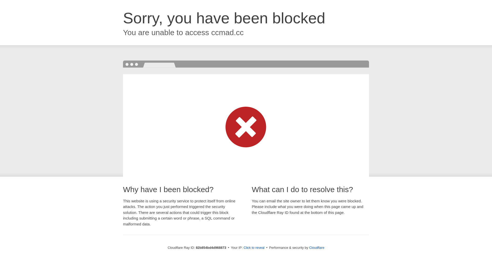 This screenshot has height=277, width=492. I want to click on Cloudflare, so click(317, 248).